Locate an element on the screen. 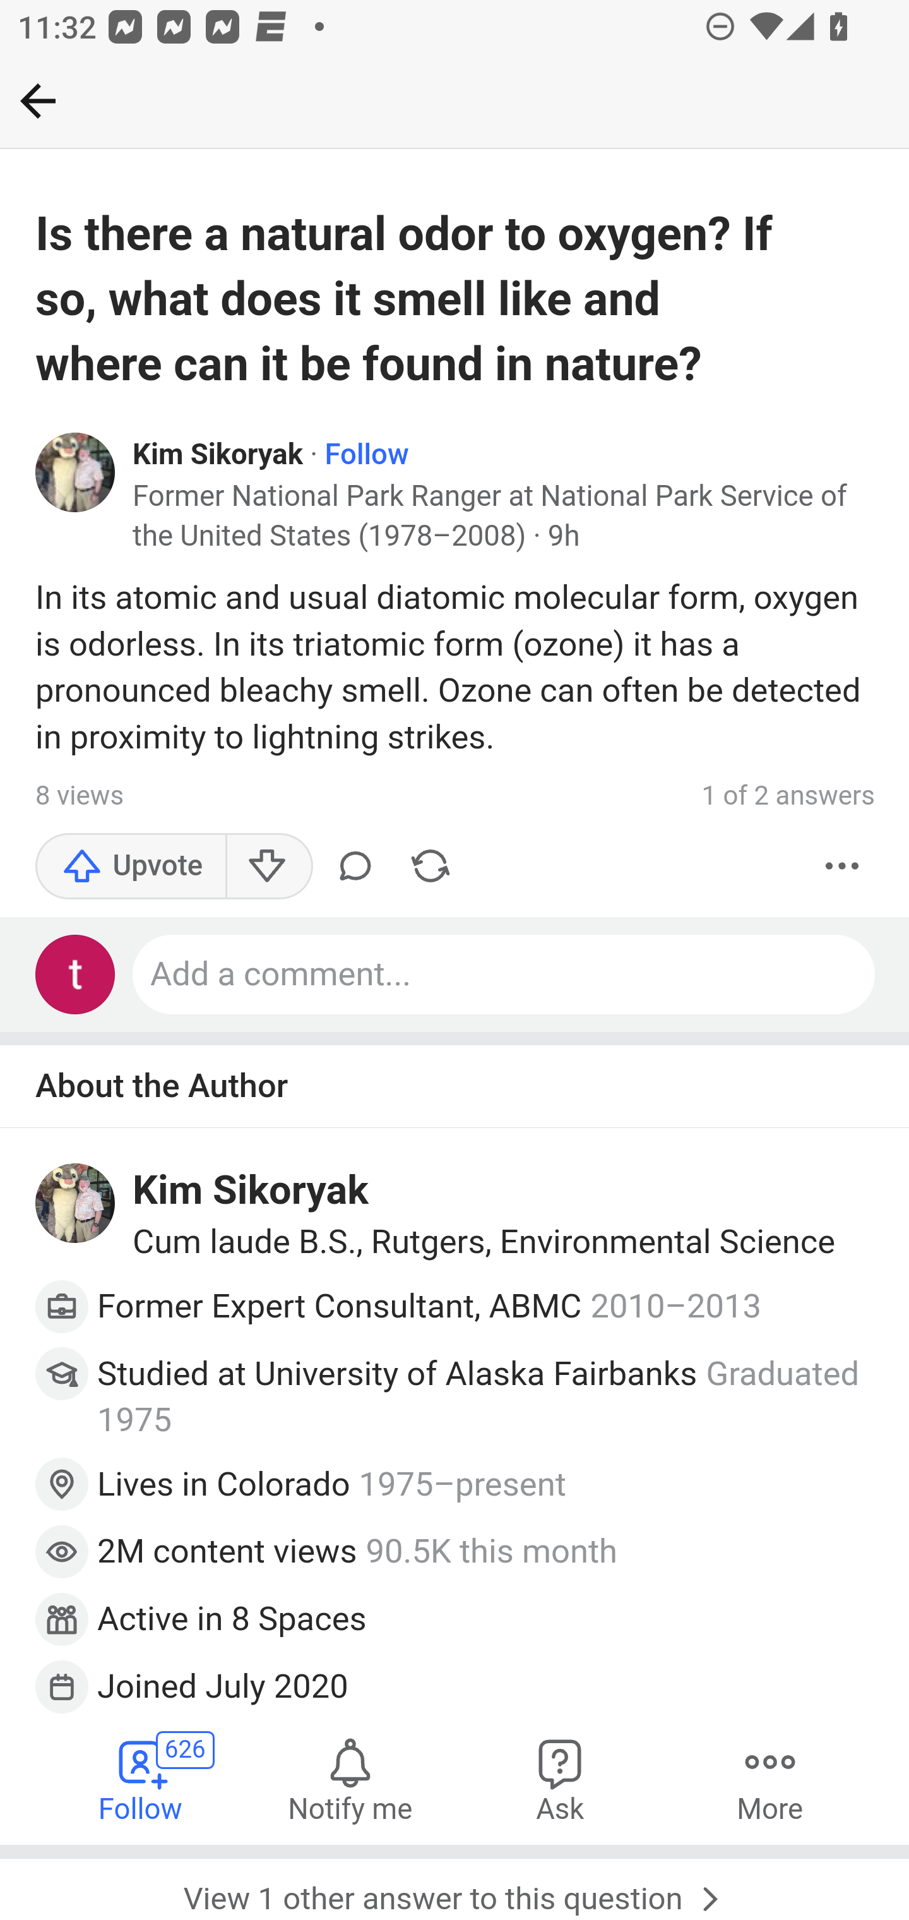 Image resolution: width=909 pixels, height=1920 pixels. Profile photo for Kim Sikoryak is located at coordinates (76, 472).